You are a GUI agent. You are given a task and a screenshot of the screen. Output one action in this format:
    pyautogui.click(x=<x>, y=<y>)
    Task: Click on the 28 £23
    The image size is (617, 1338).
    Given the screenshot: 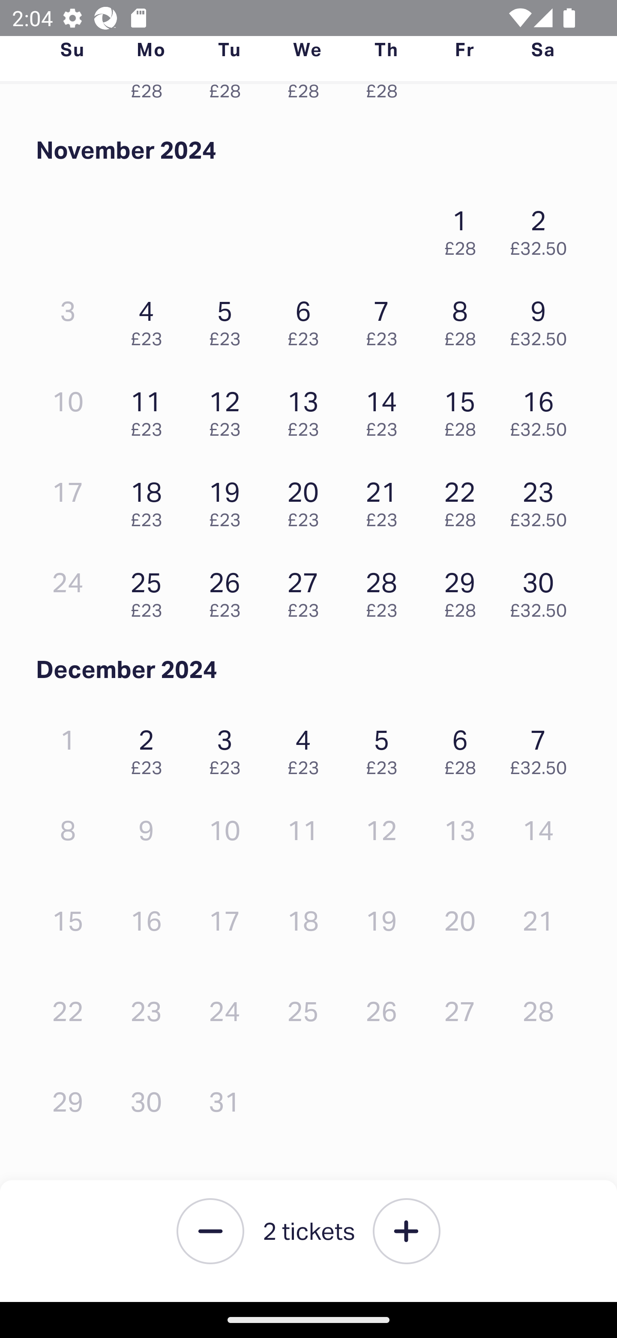 What is the action you would take?
    pyautogui.click(x=386, y=591)
    